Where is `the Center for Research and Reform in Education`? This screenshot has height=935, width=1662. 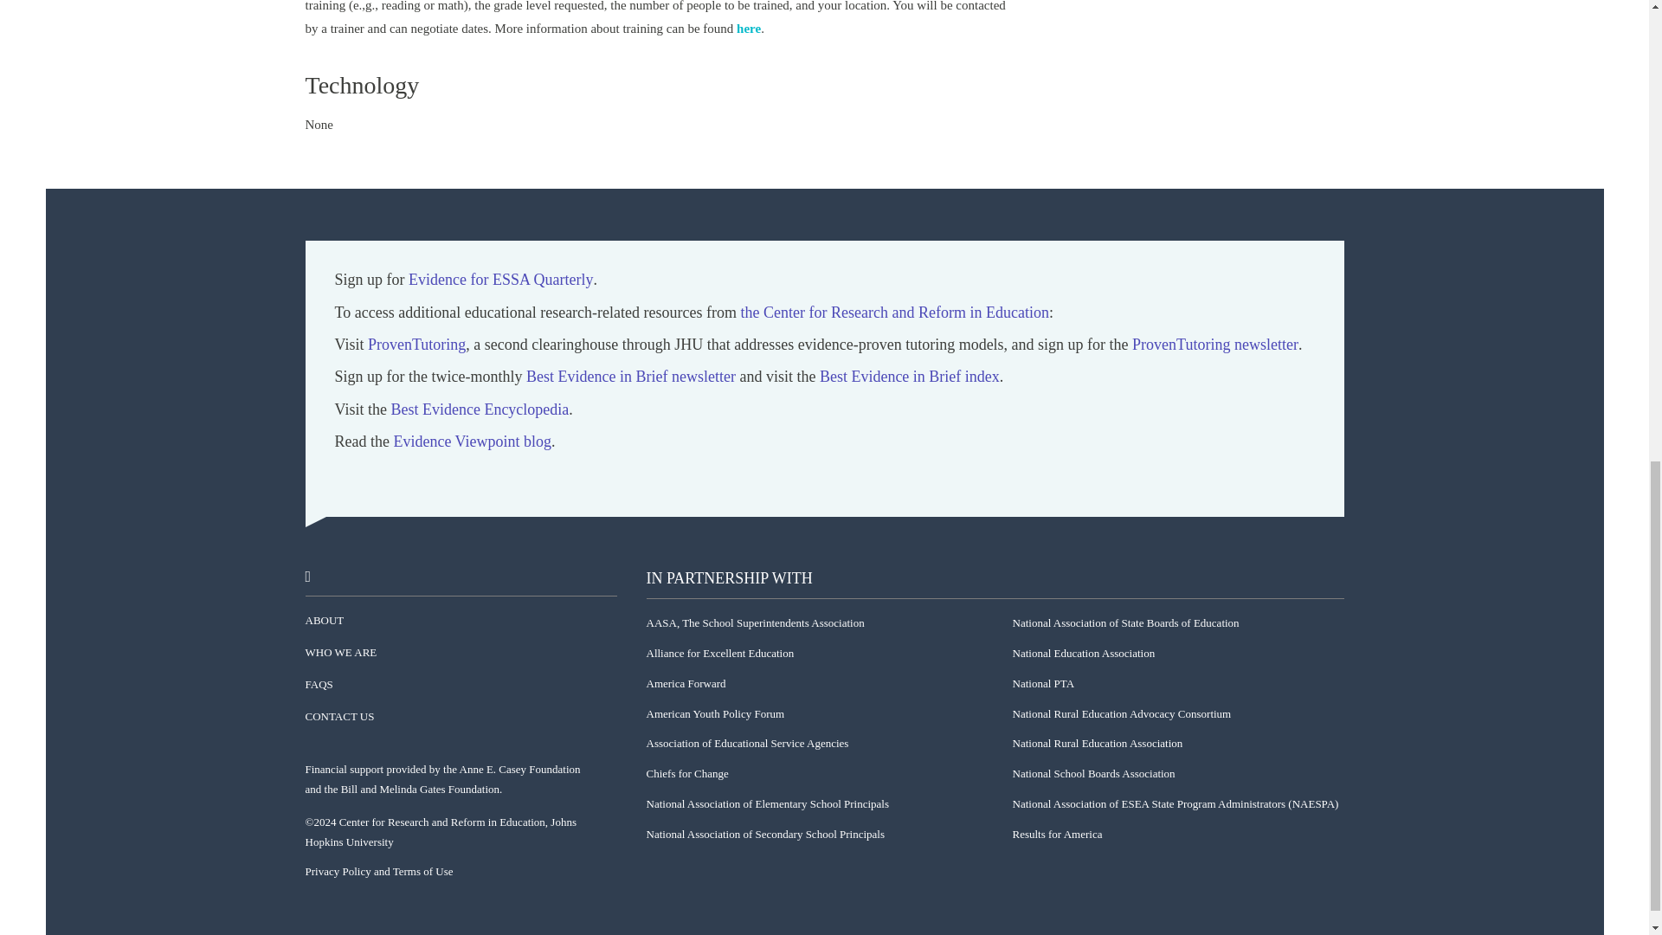
the Center for Research and Reform in Education is located at coordinates (895, 312).